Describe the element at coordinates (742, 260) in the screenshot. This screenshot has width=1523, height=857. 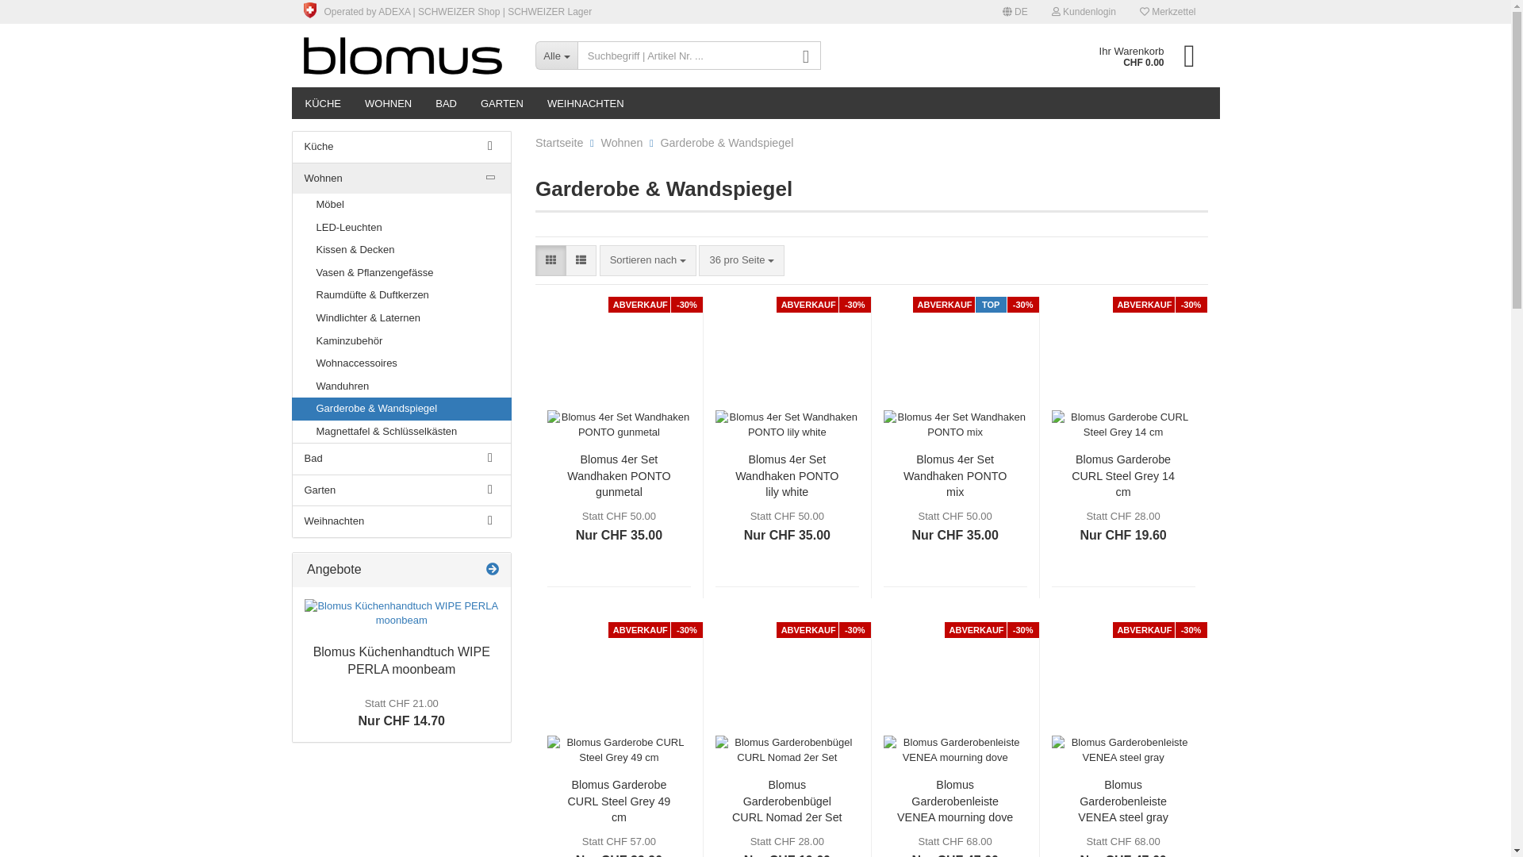
I see `36 pro Seite` at that location.